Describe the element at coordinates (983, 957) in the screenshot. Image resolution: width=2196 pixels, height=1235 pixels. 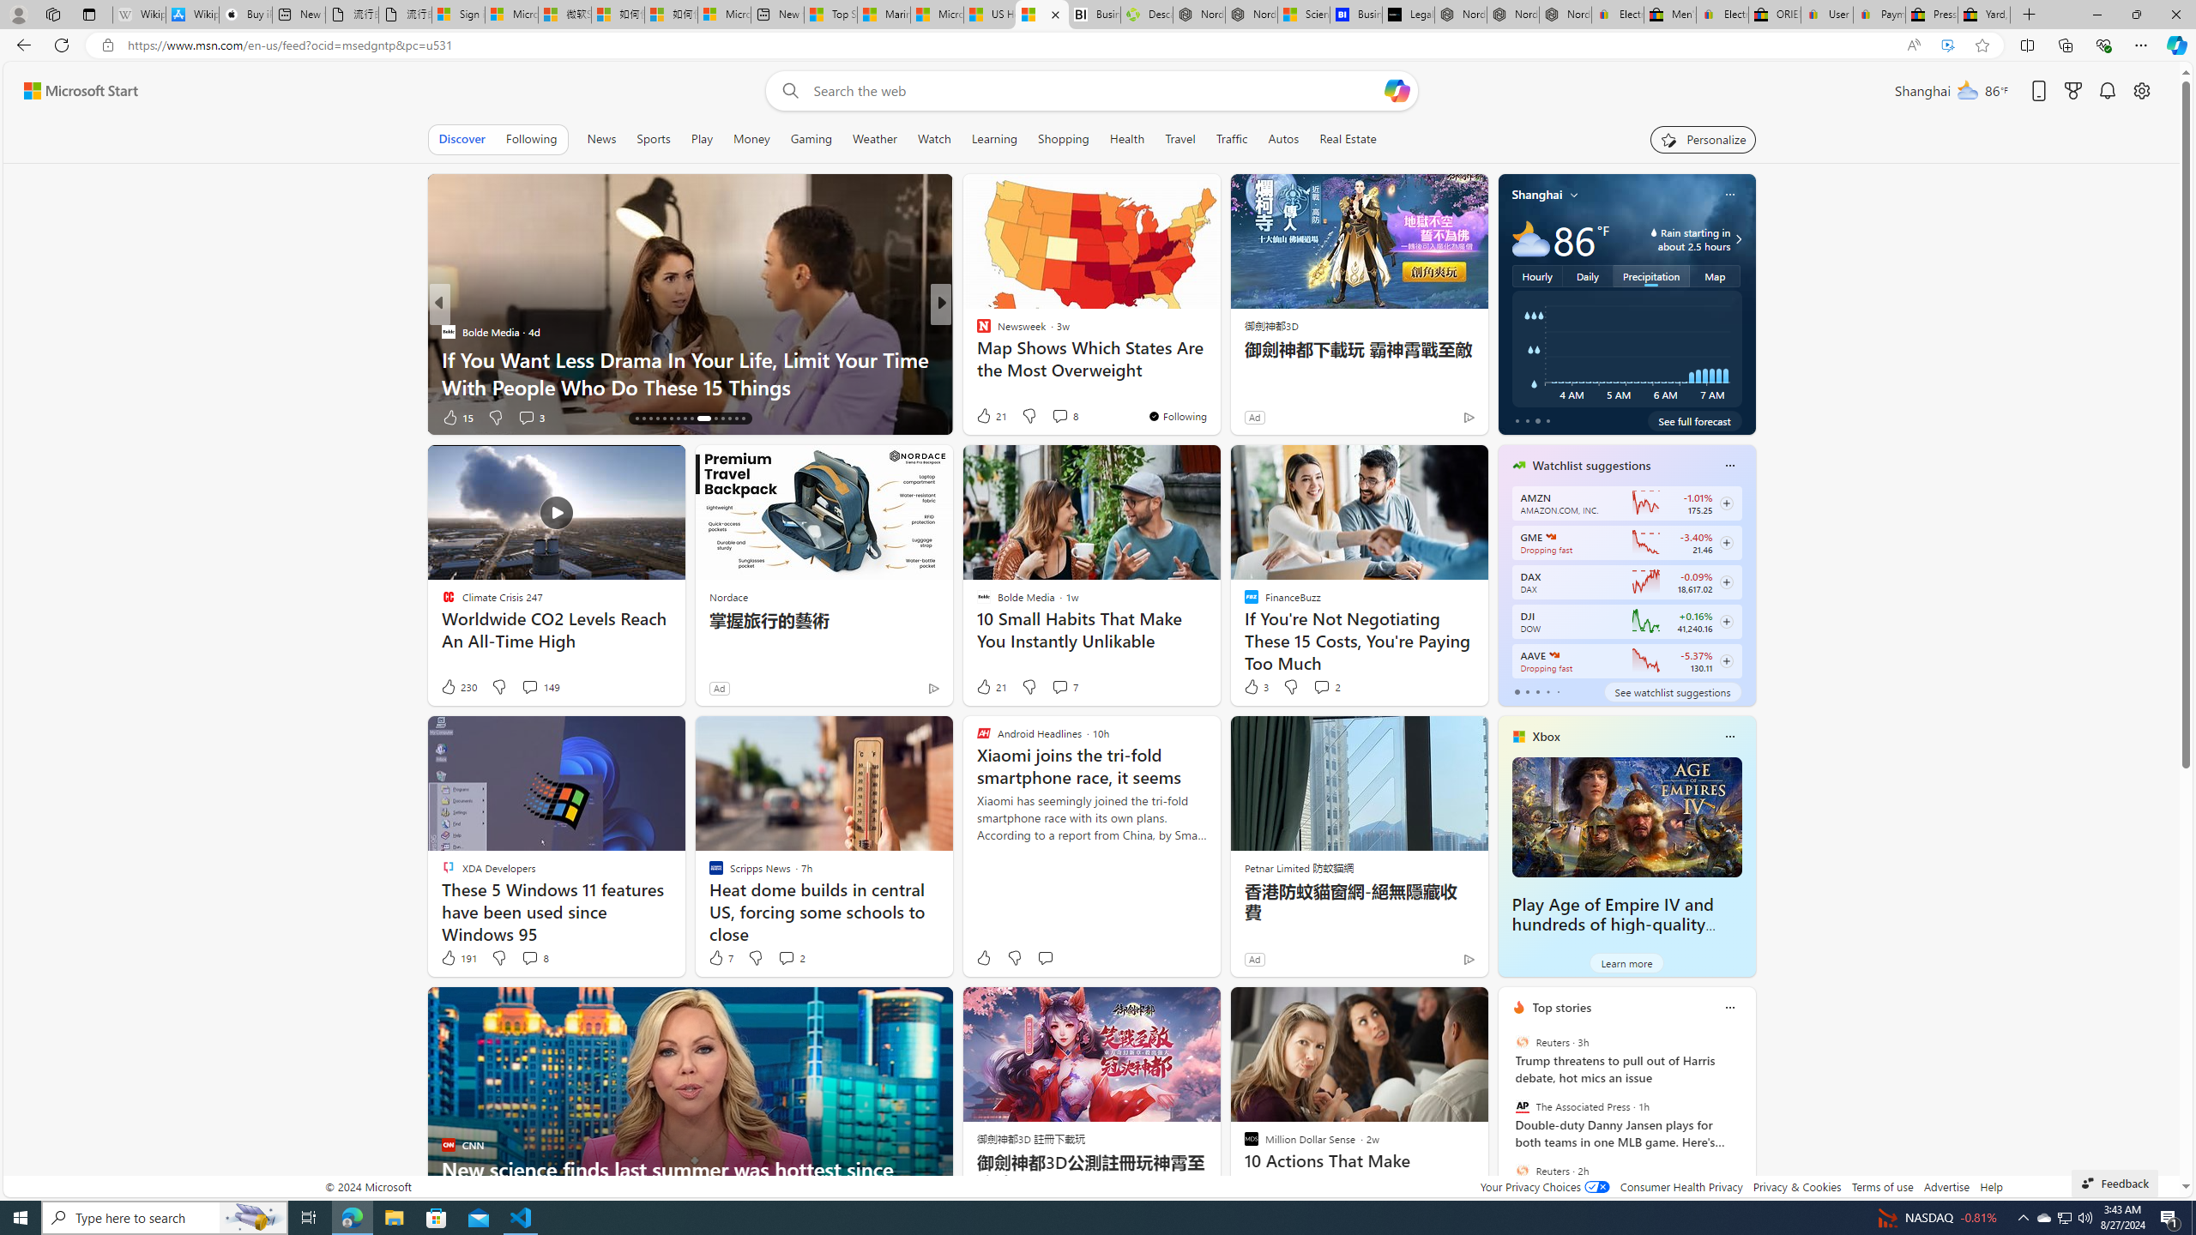
I see `Like` at that location.